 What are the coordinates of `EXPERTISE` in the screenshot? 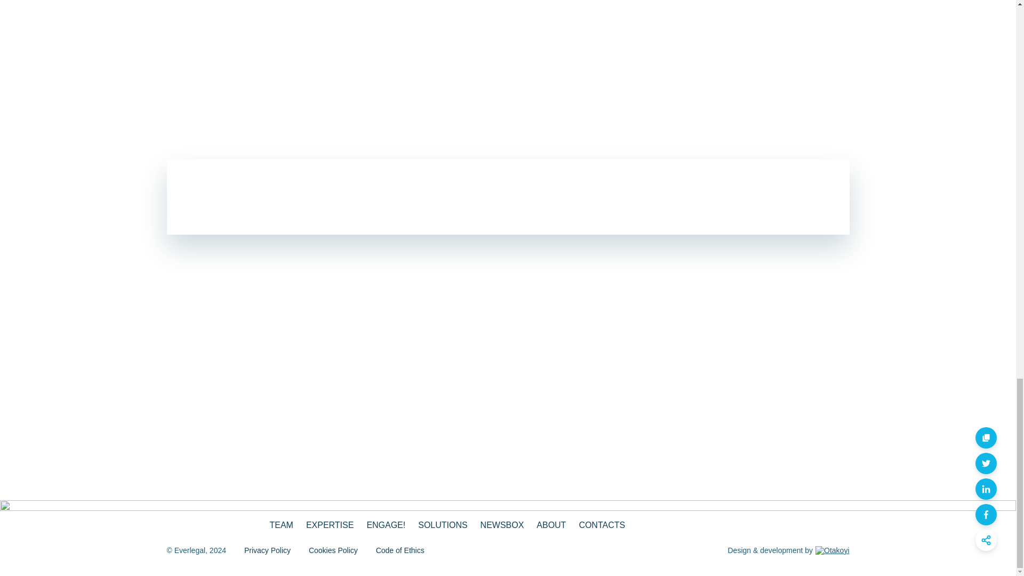 It's located at (330, 525).